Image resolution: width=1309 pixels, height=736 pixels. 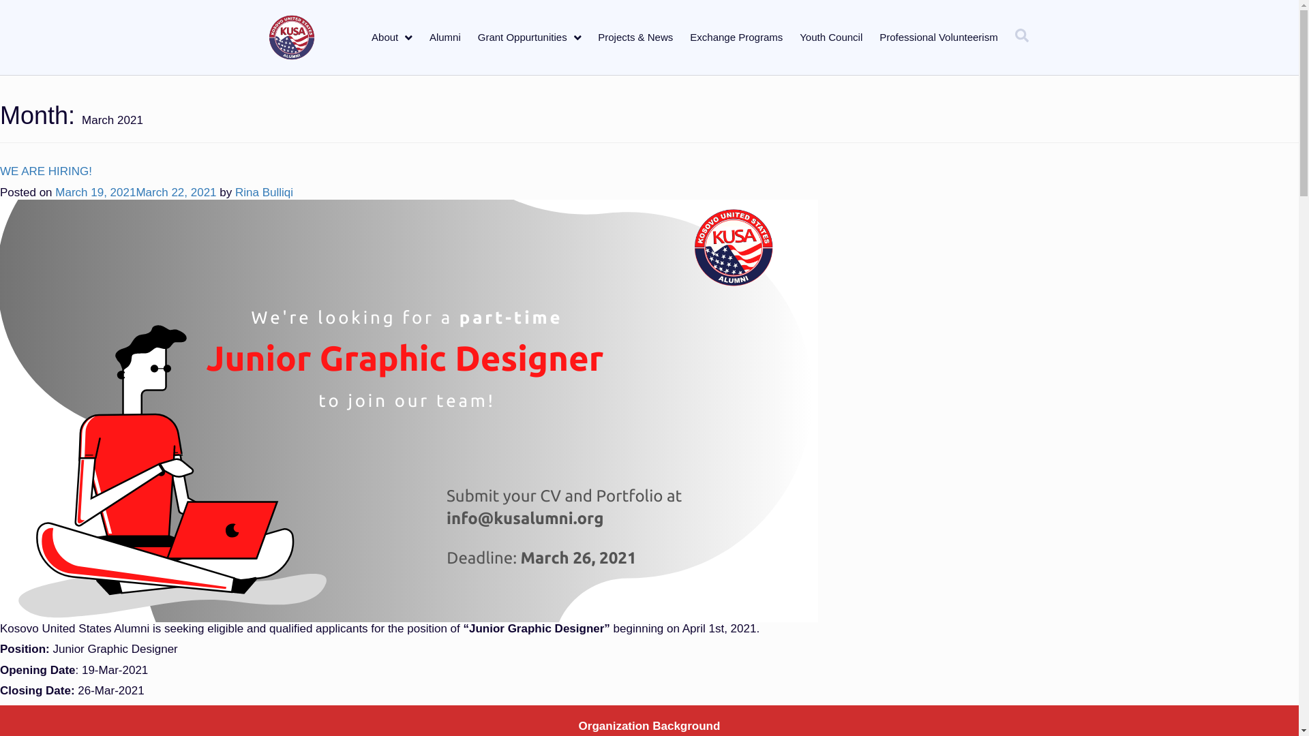 I want to click on Professional Volunteerism, so click(x=938, y=37).